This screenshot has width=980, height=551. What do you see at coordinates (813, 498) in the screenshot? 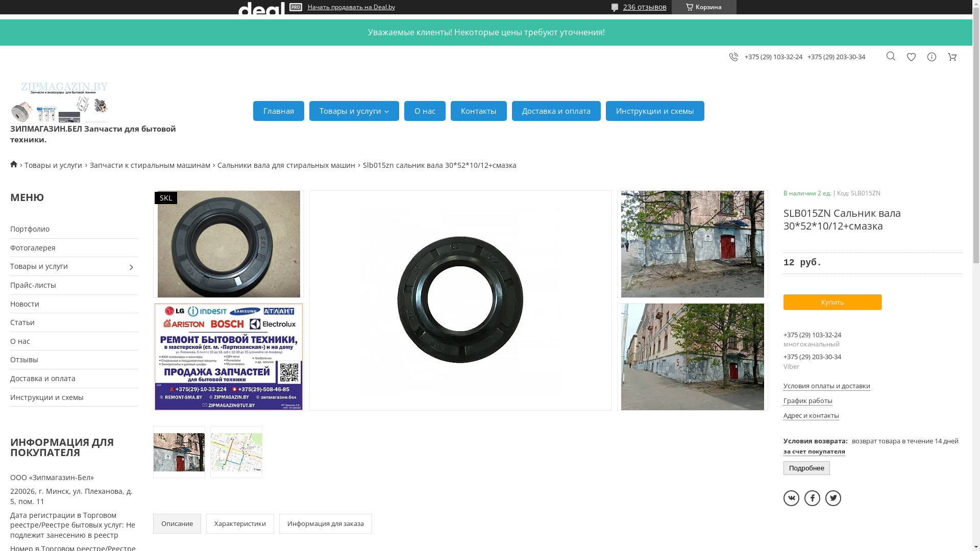
I see `facebook` at bounding box center [813, 498].